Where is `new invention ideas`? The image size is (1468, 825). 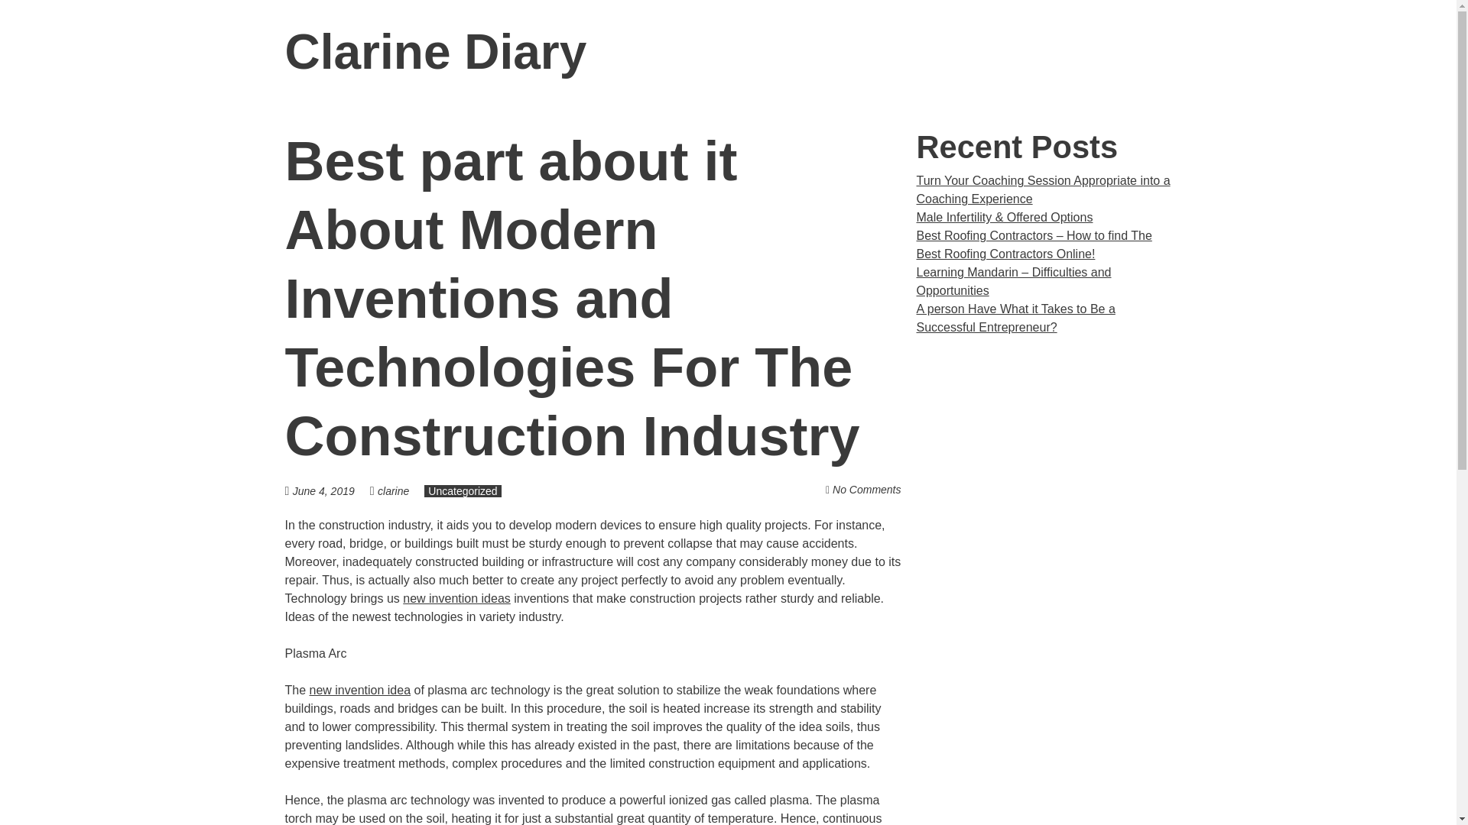 new invention ideas is located at coordinates (456, 598).